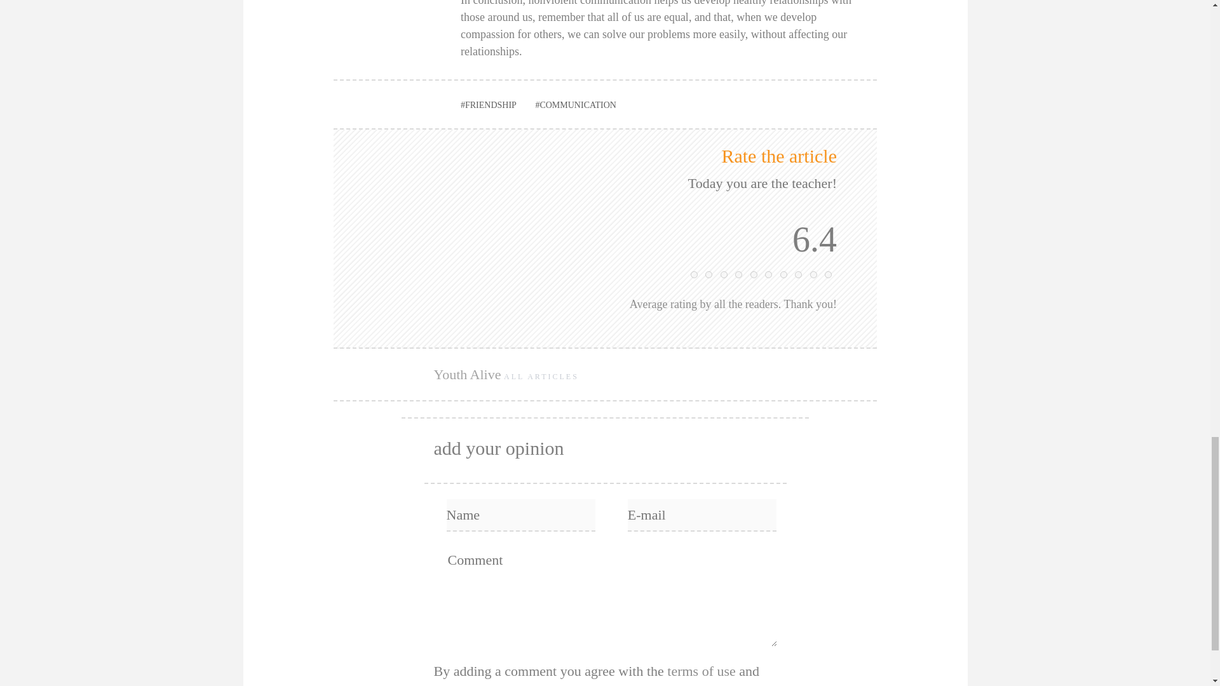 Image resolution: width=1220 pixels, height=686 pixels. I want to click on terms of use, so click(701, 671).